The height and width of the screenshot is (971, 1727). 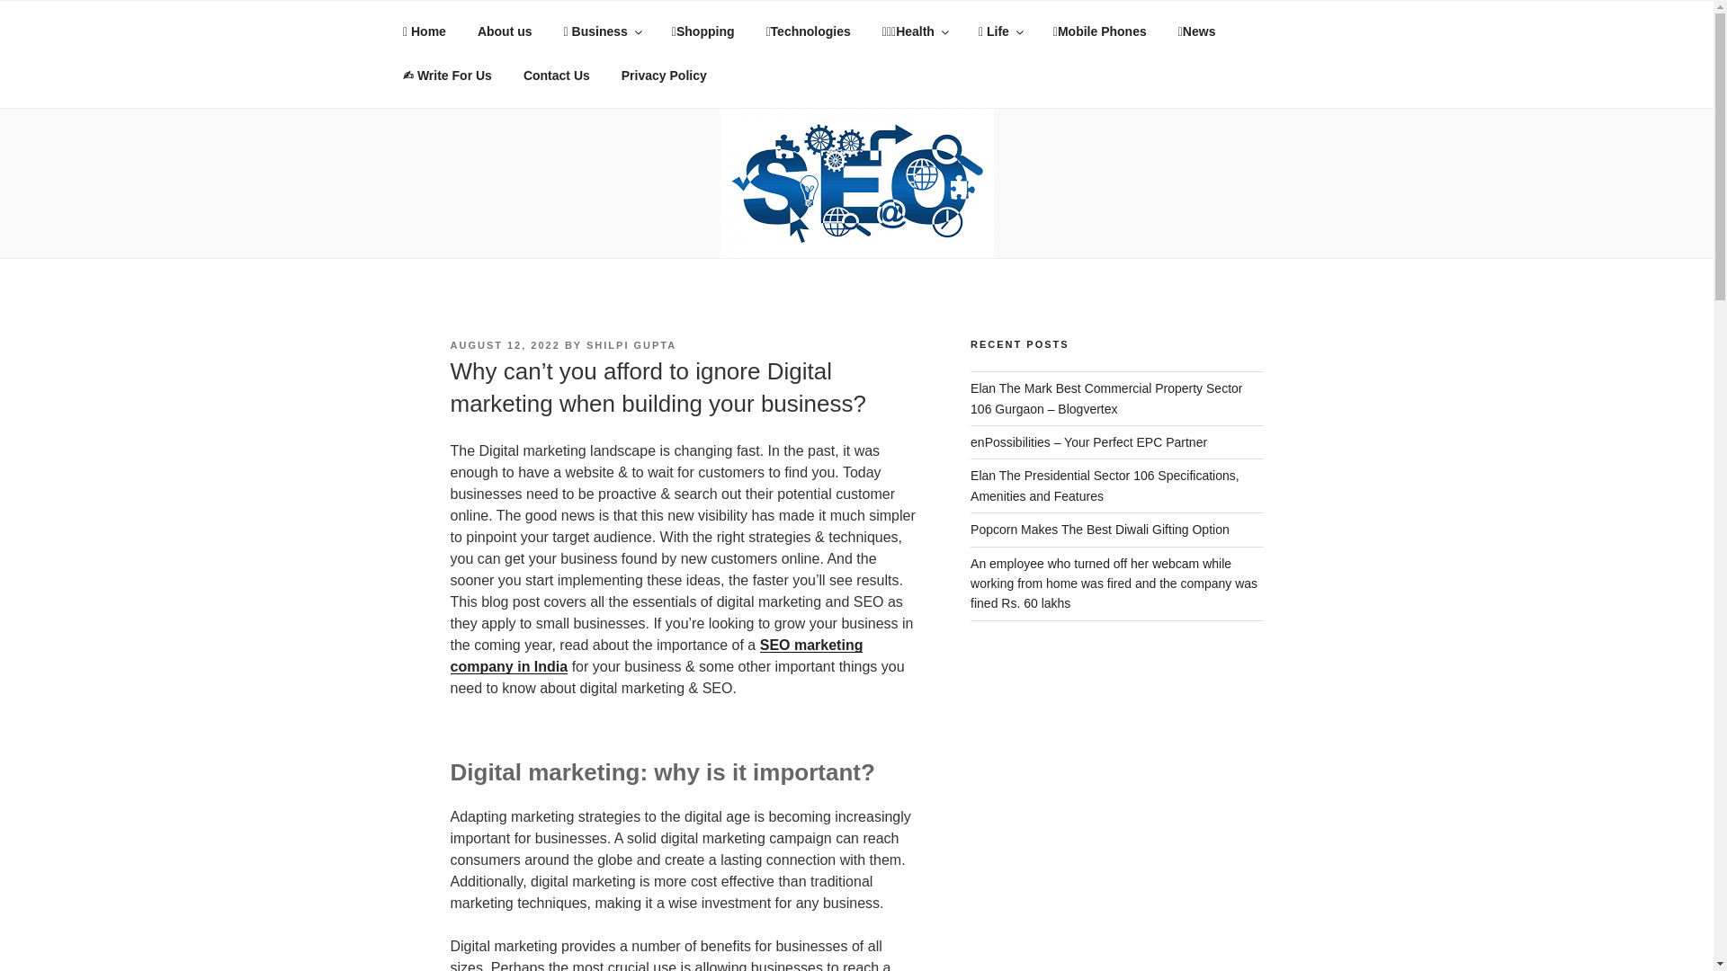 I want to click on Contact Us, so click(x=556, y=76).